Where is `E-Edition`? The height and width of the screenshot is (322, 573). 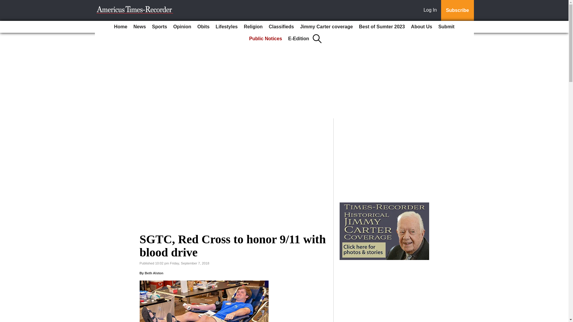
E-Edition is located at coordinates (299, 39).